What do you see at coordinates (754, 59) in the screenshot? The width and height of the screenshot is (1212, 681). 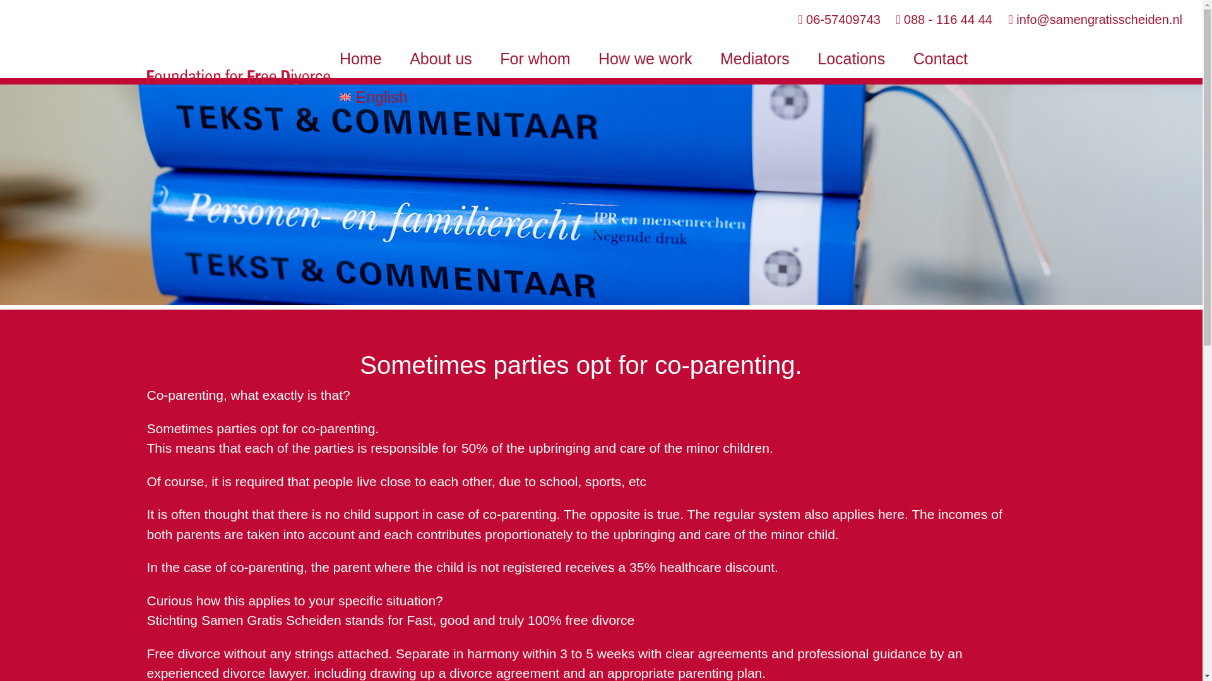 I see `Mediators` at bounding box center [754, 59].